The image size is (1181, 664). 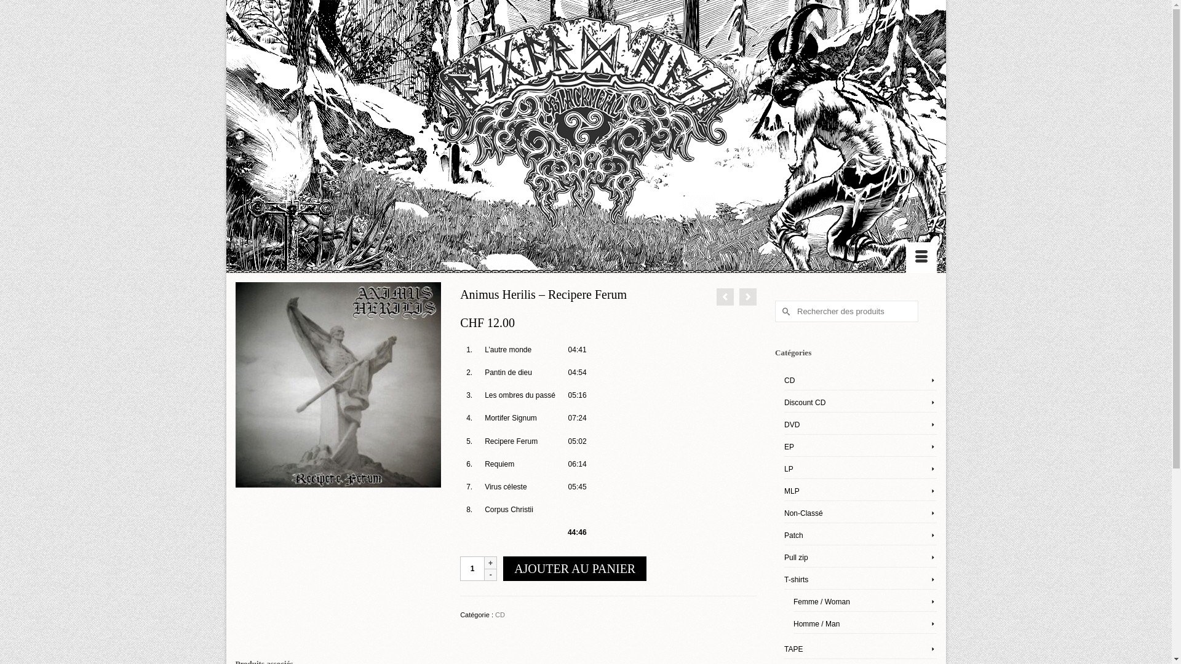 What do you see at coordinates (500, 615) in the screenshot?
I see `CD` at bounding box center [500, 615].